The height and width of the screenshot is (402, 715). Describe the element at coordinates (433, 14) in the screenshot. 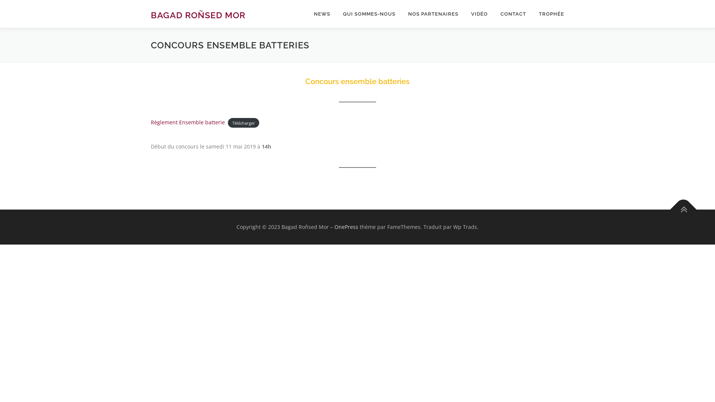

I see `NOS PARTENAIRES` at that location.